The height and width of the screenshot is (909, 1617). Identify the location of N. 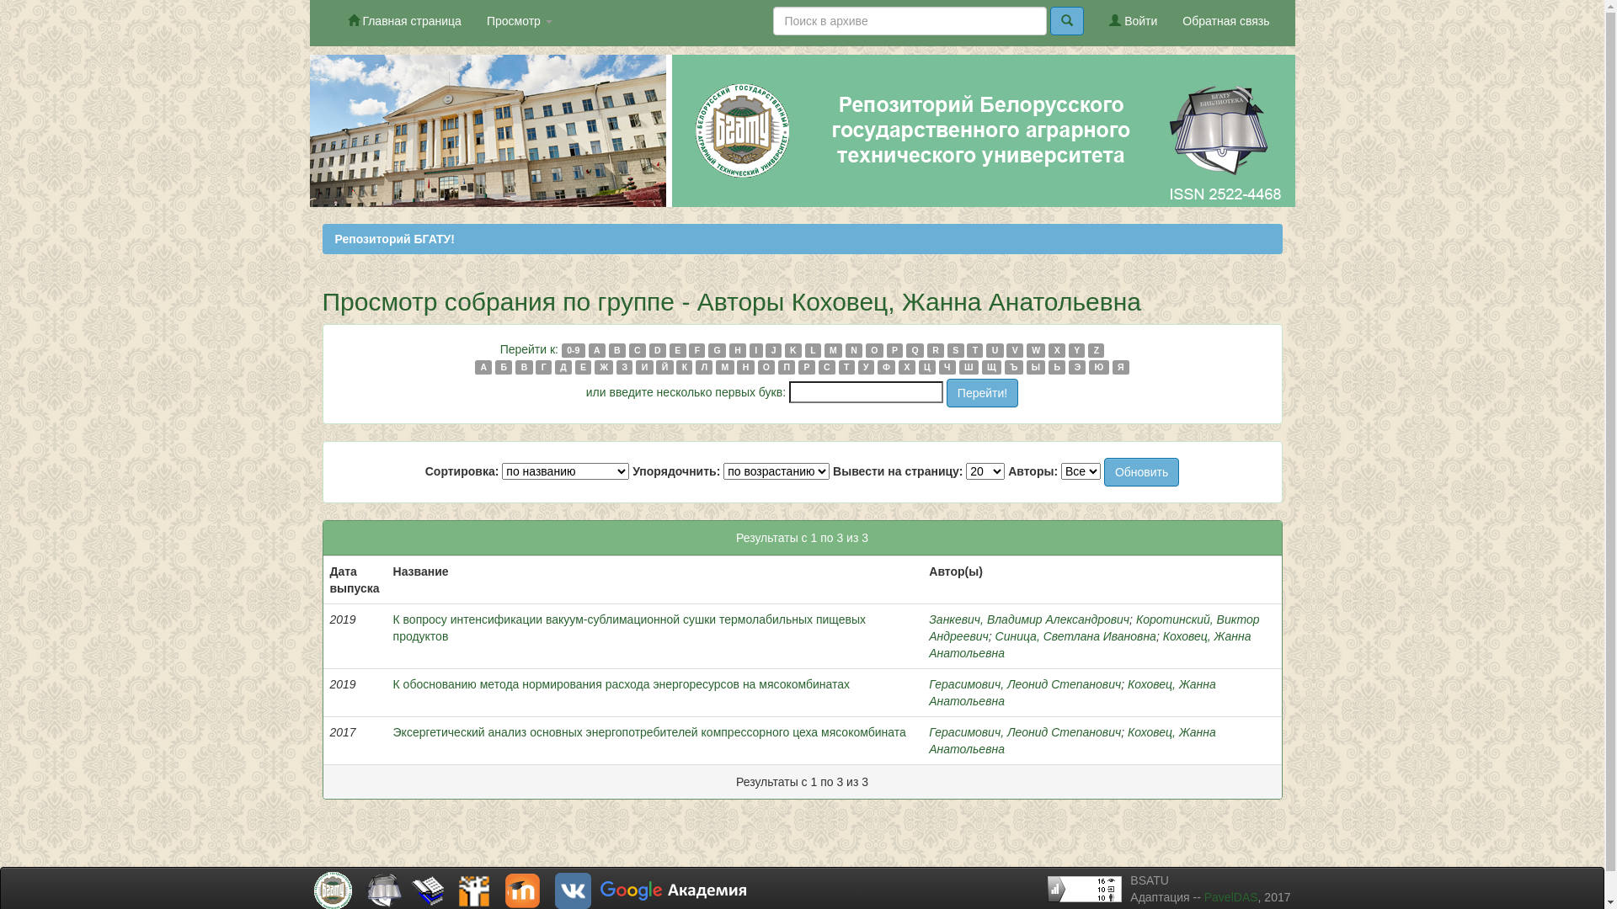
(854, 350).